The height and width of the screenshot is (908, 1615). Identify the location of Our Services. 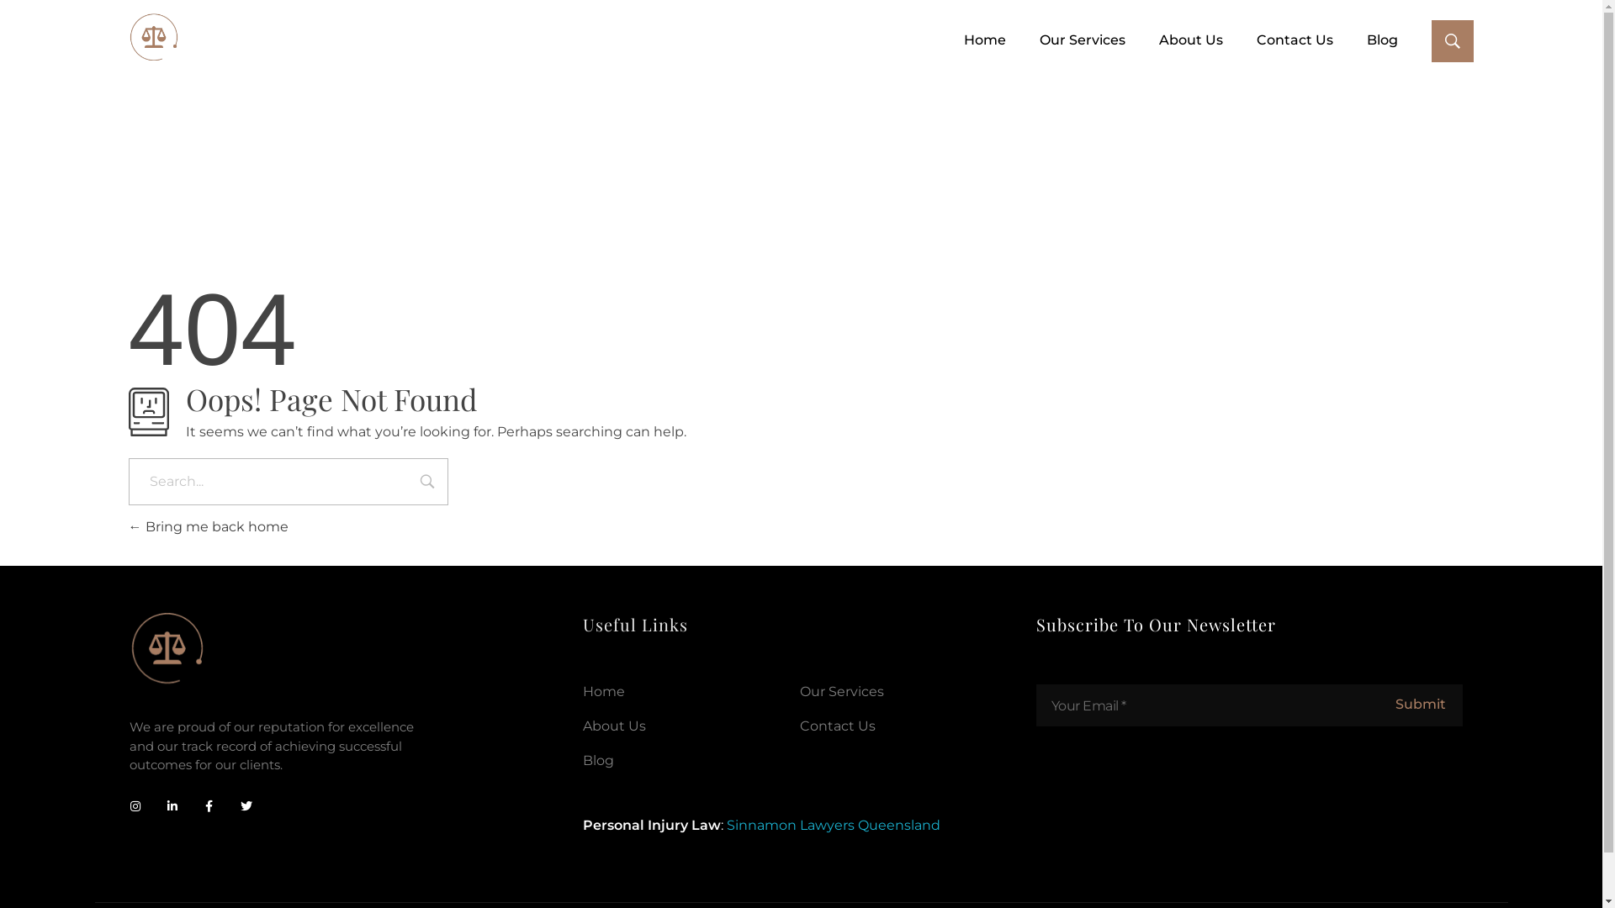
(842, 691).